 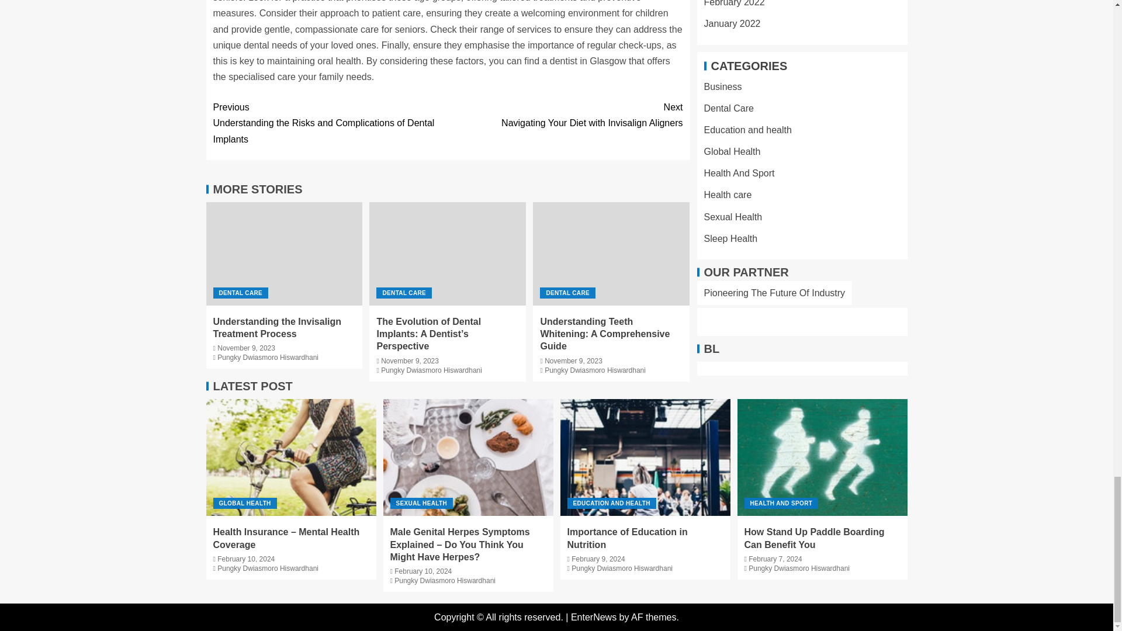 What do you see at coordinates (645, 457) in the screenshot?
I see `Importance of Education in Nutrition` at bounding box center [645, 457].